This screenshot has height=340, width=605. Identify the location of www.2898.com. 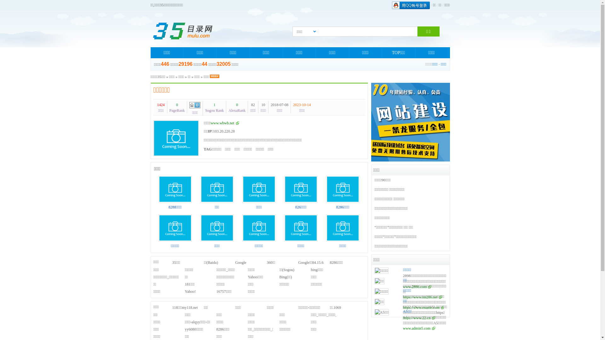
(417, 287).